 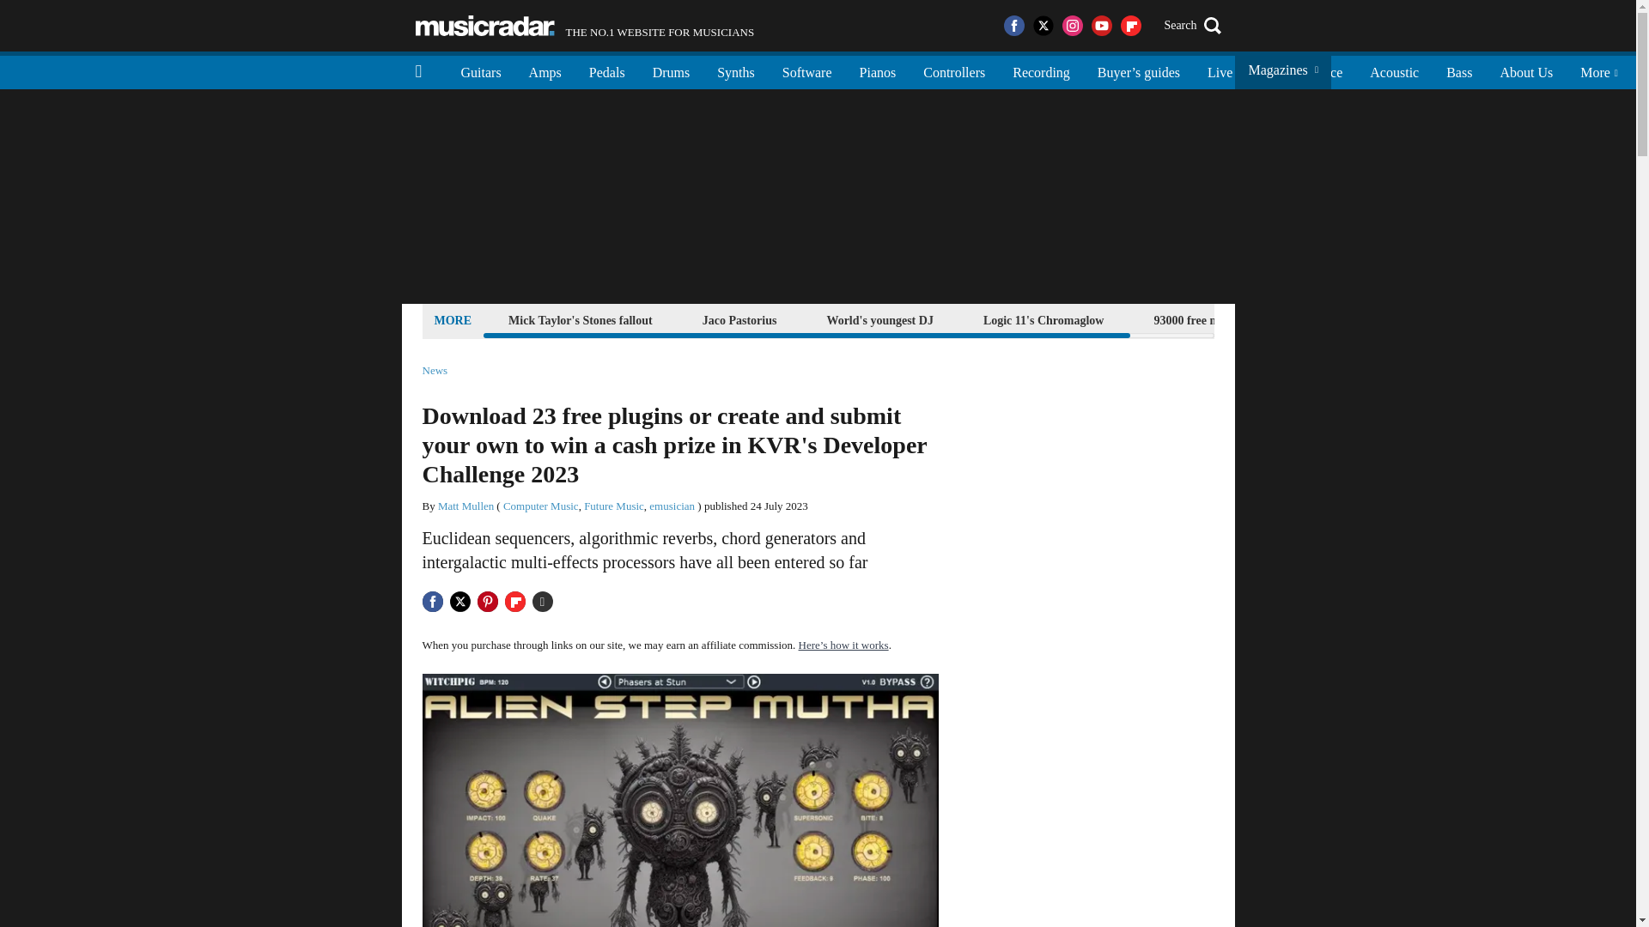 I want to click on Software, so click(x=1044, y=319).